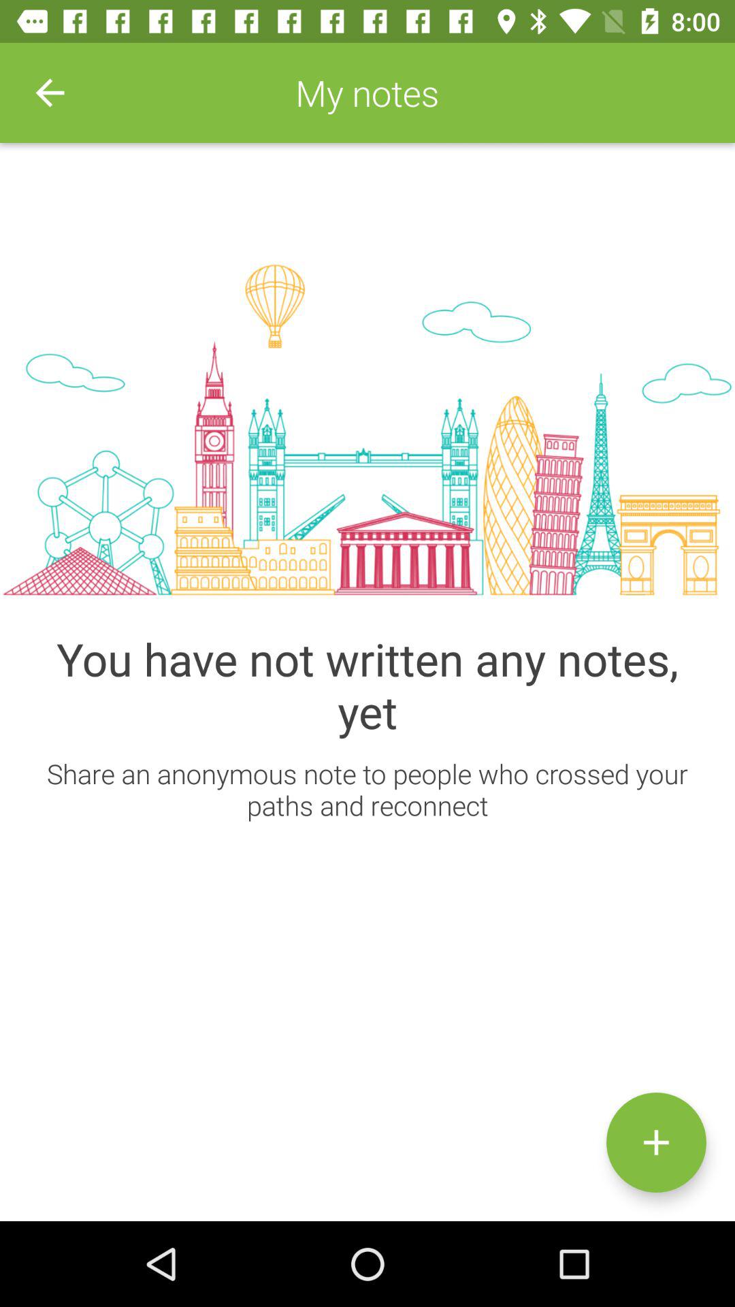  What do you see at coordinates (50, 93) in the screenshot?
I see `select icon to the left of my notes item` at bounding box center [50, 93].